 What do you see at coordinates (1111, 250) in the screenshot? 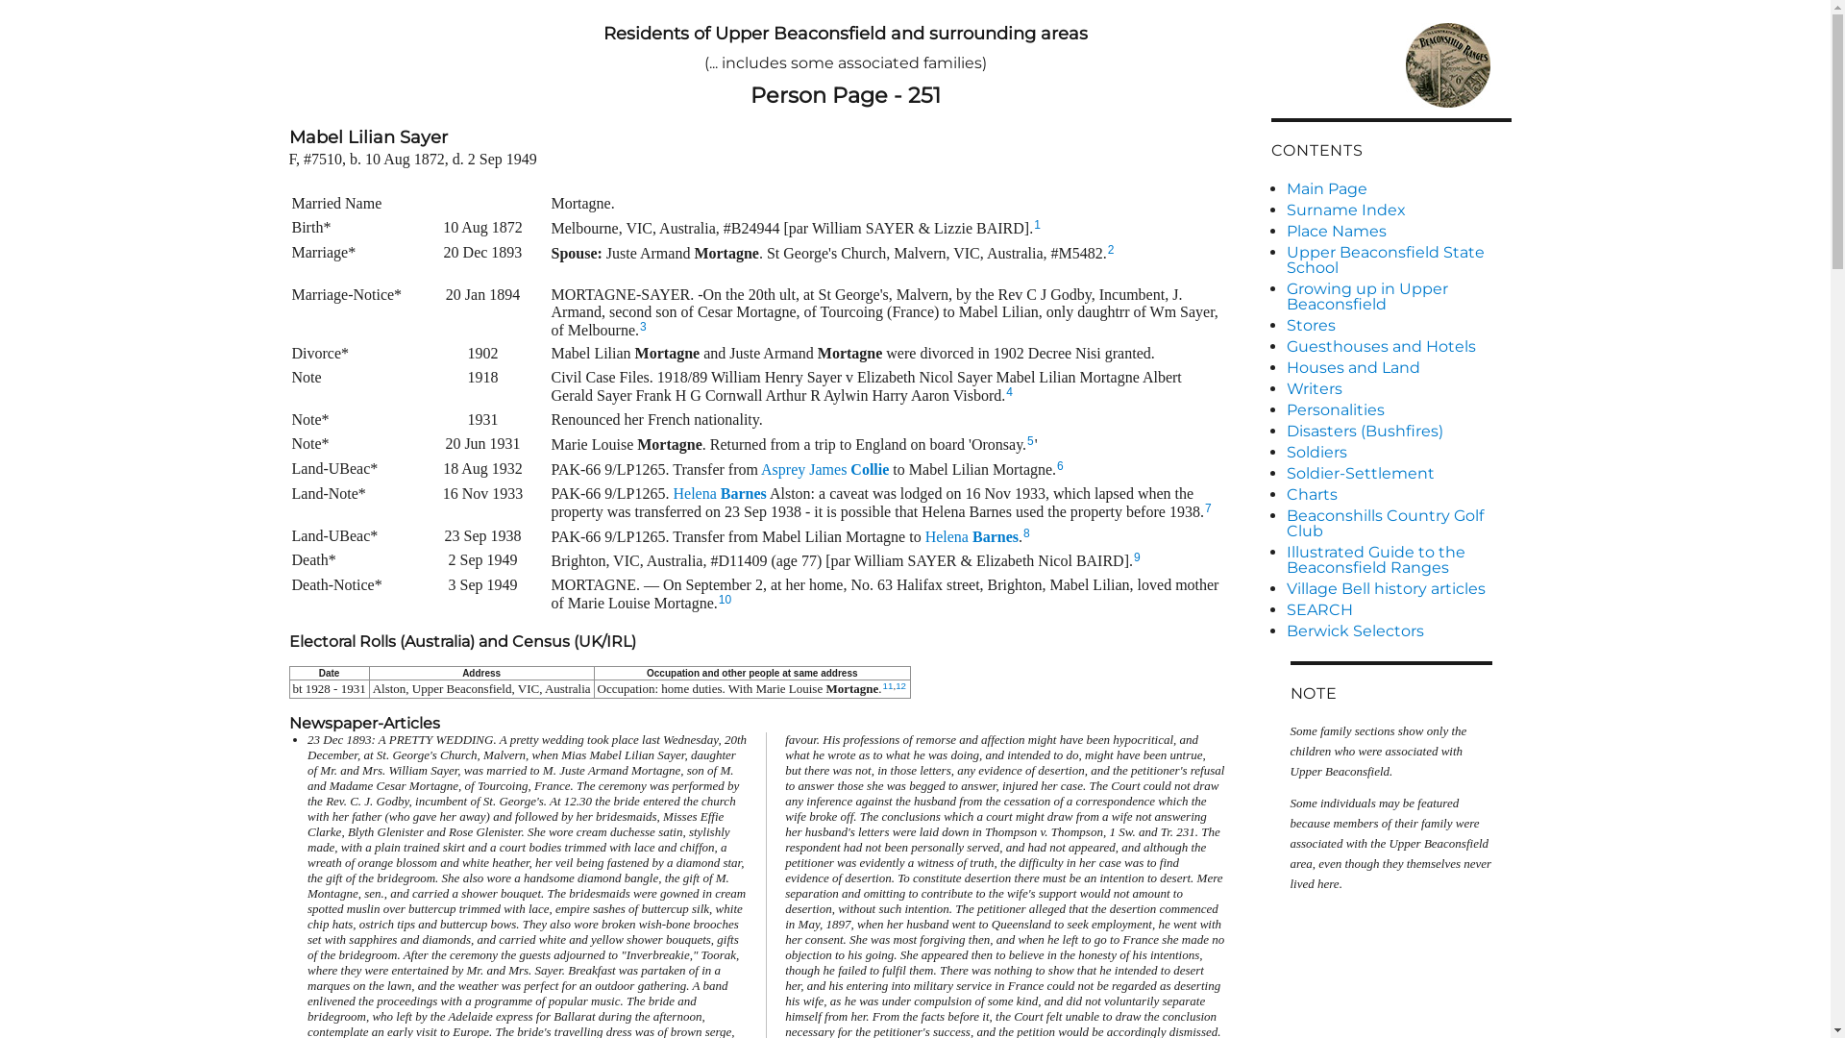
I see `2` at bounding box center [1111, 250].